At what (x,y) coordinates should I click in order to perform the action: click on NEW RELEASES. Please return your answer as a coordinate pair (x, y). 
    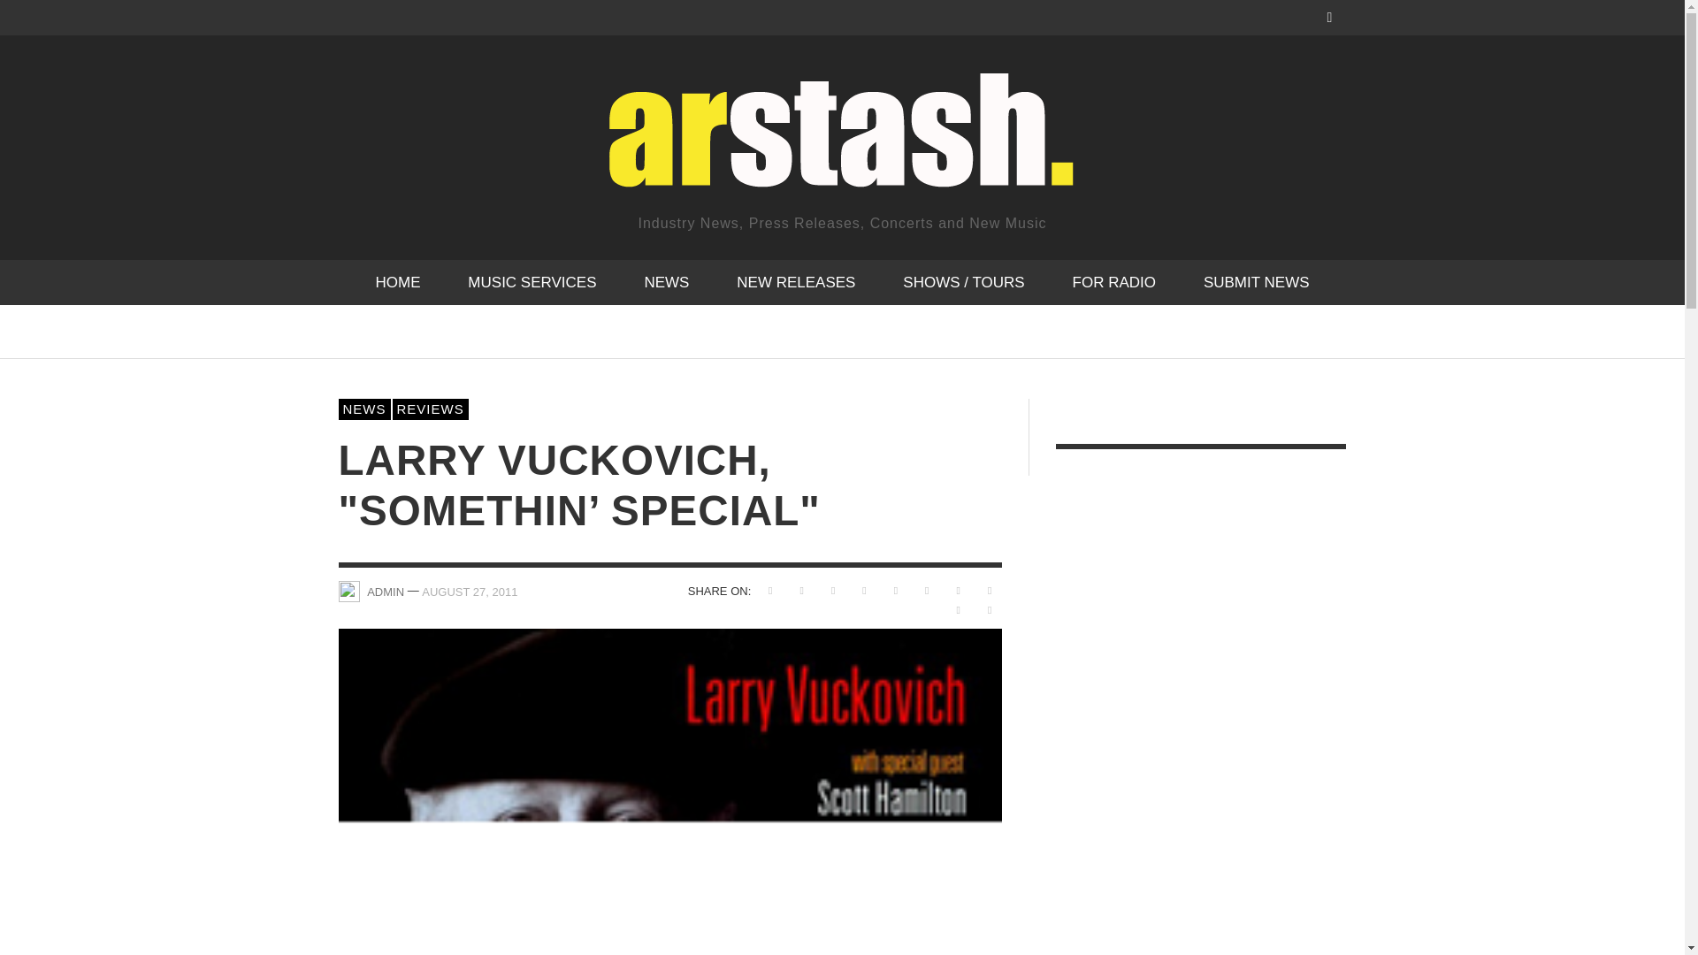
    Looking at the image, I should click on (796, 281).